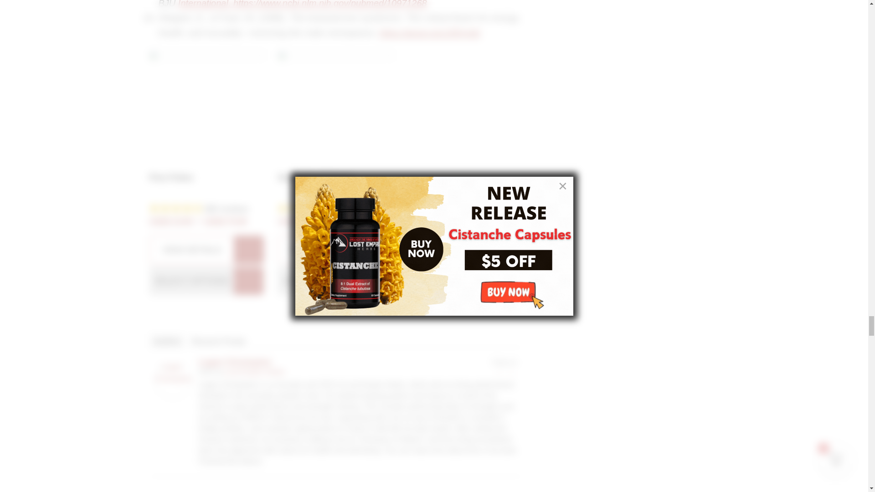 This screenshot has width=875, height=492. What do you see at coordinates (510, 373) in the screenshot?
I see `Twitter` at bounding box center [510, 373].